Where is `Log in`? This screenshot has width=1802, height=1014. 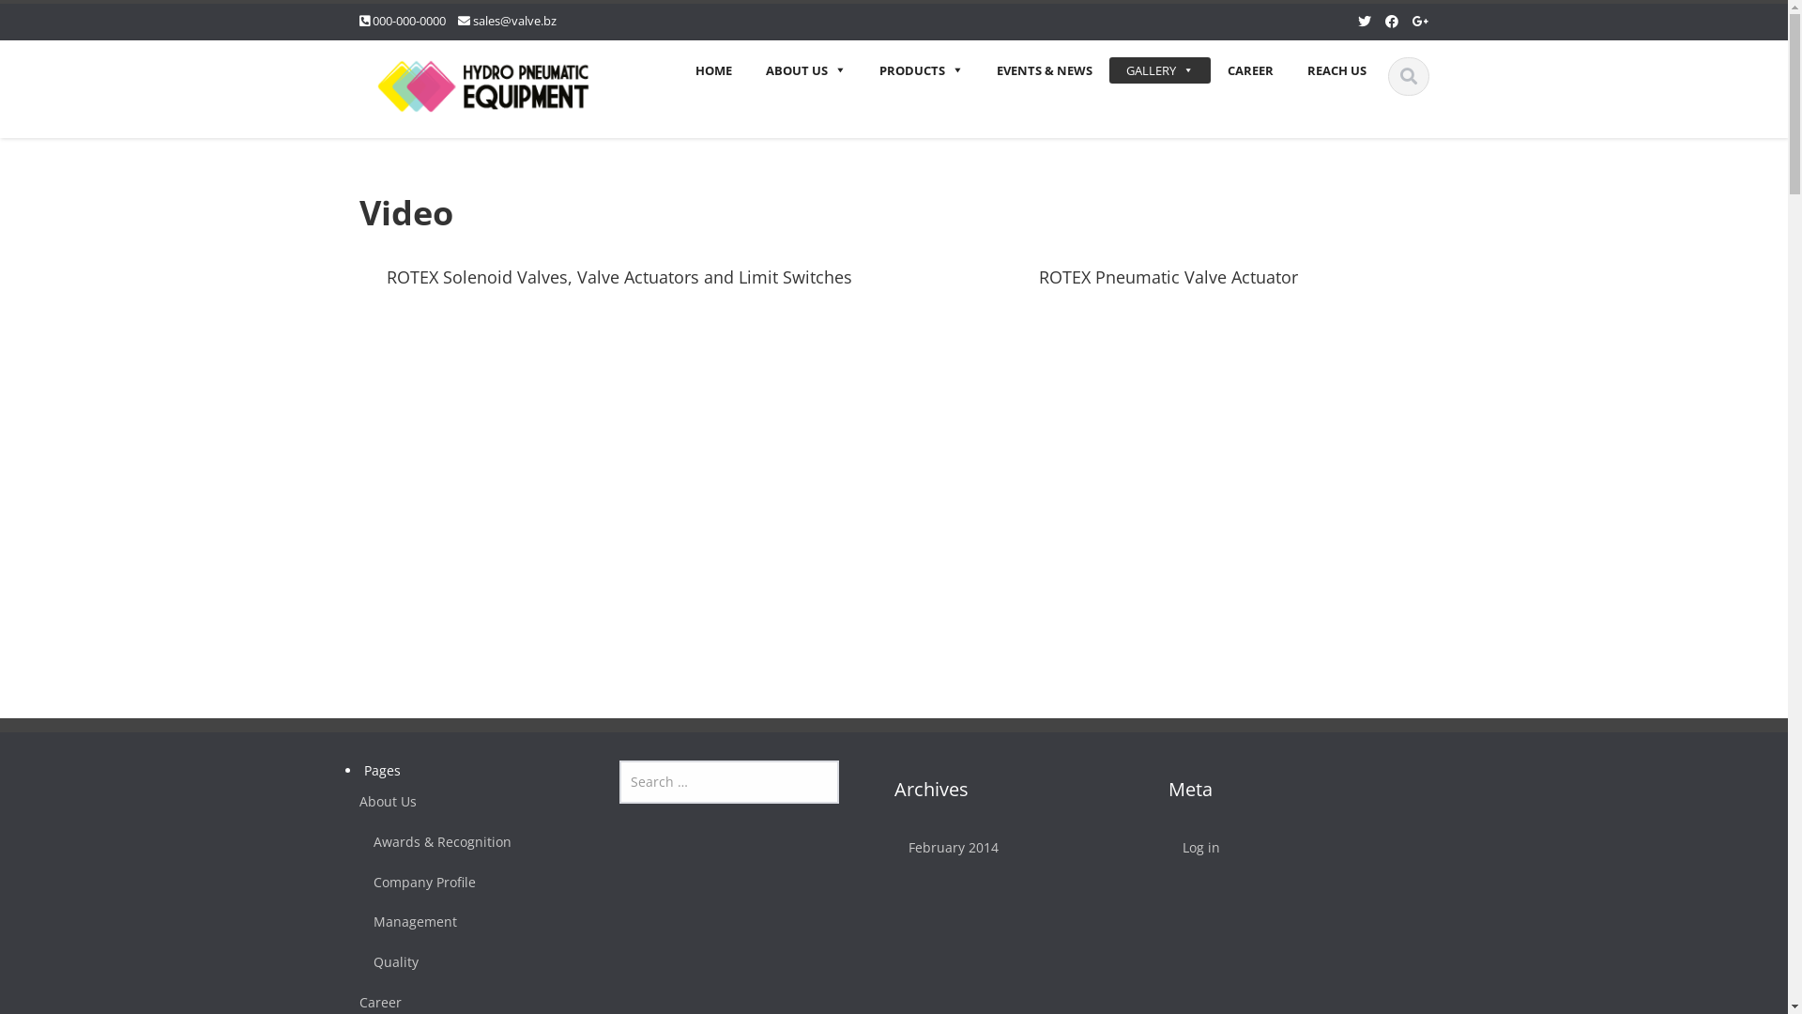
Log in is located at coordinates (1278, 849).